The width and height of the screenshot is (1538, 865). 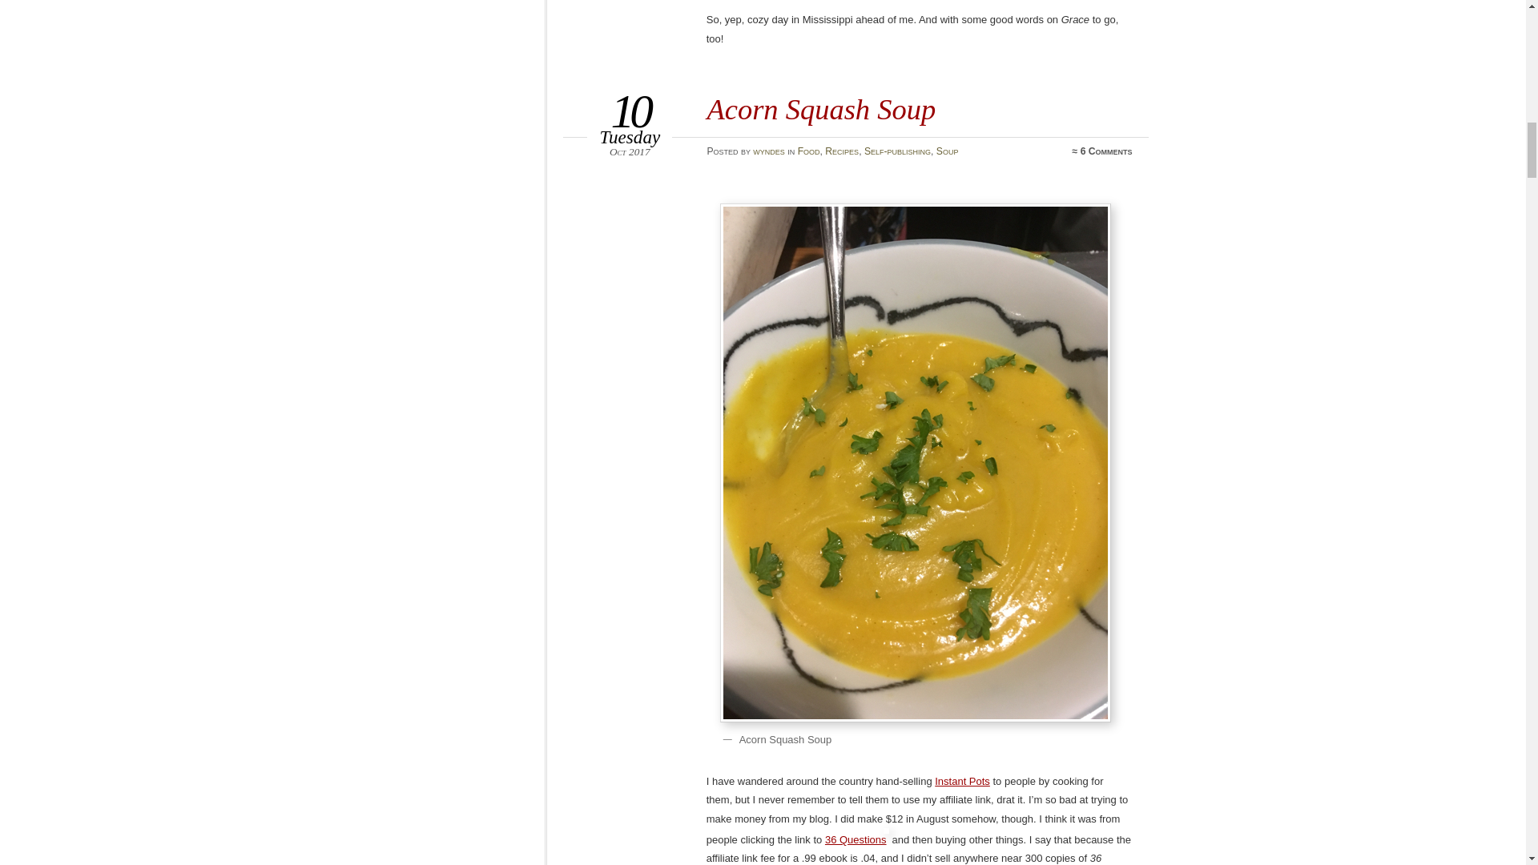 What do you see at coordinates (820, 109) in the screenshot?
I see `Acorn Squash Soup` at bounding box center [820, 109].